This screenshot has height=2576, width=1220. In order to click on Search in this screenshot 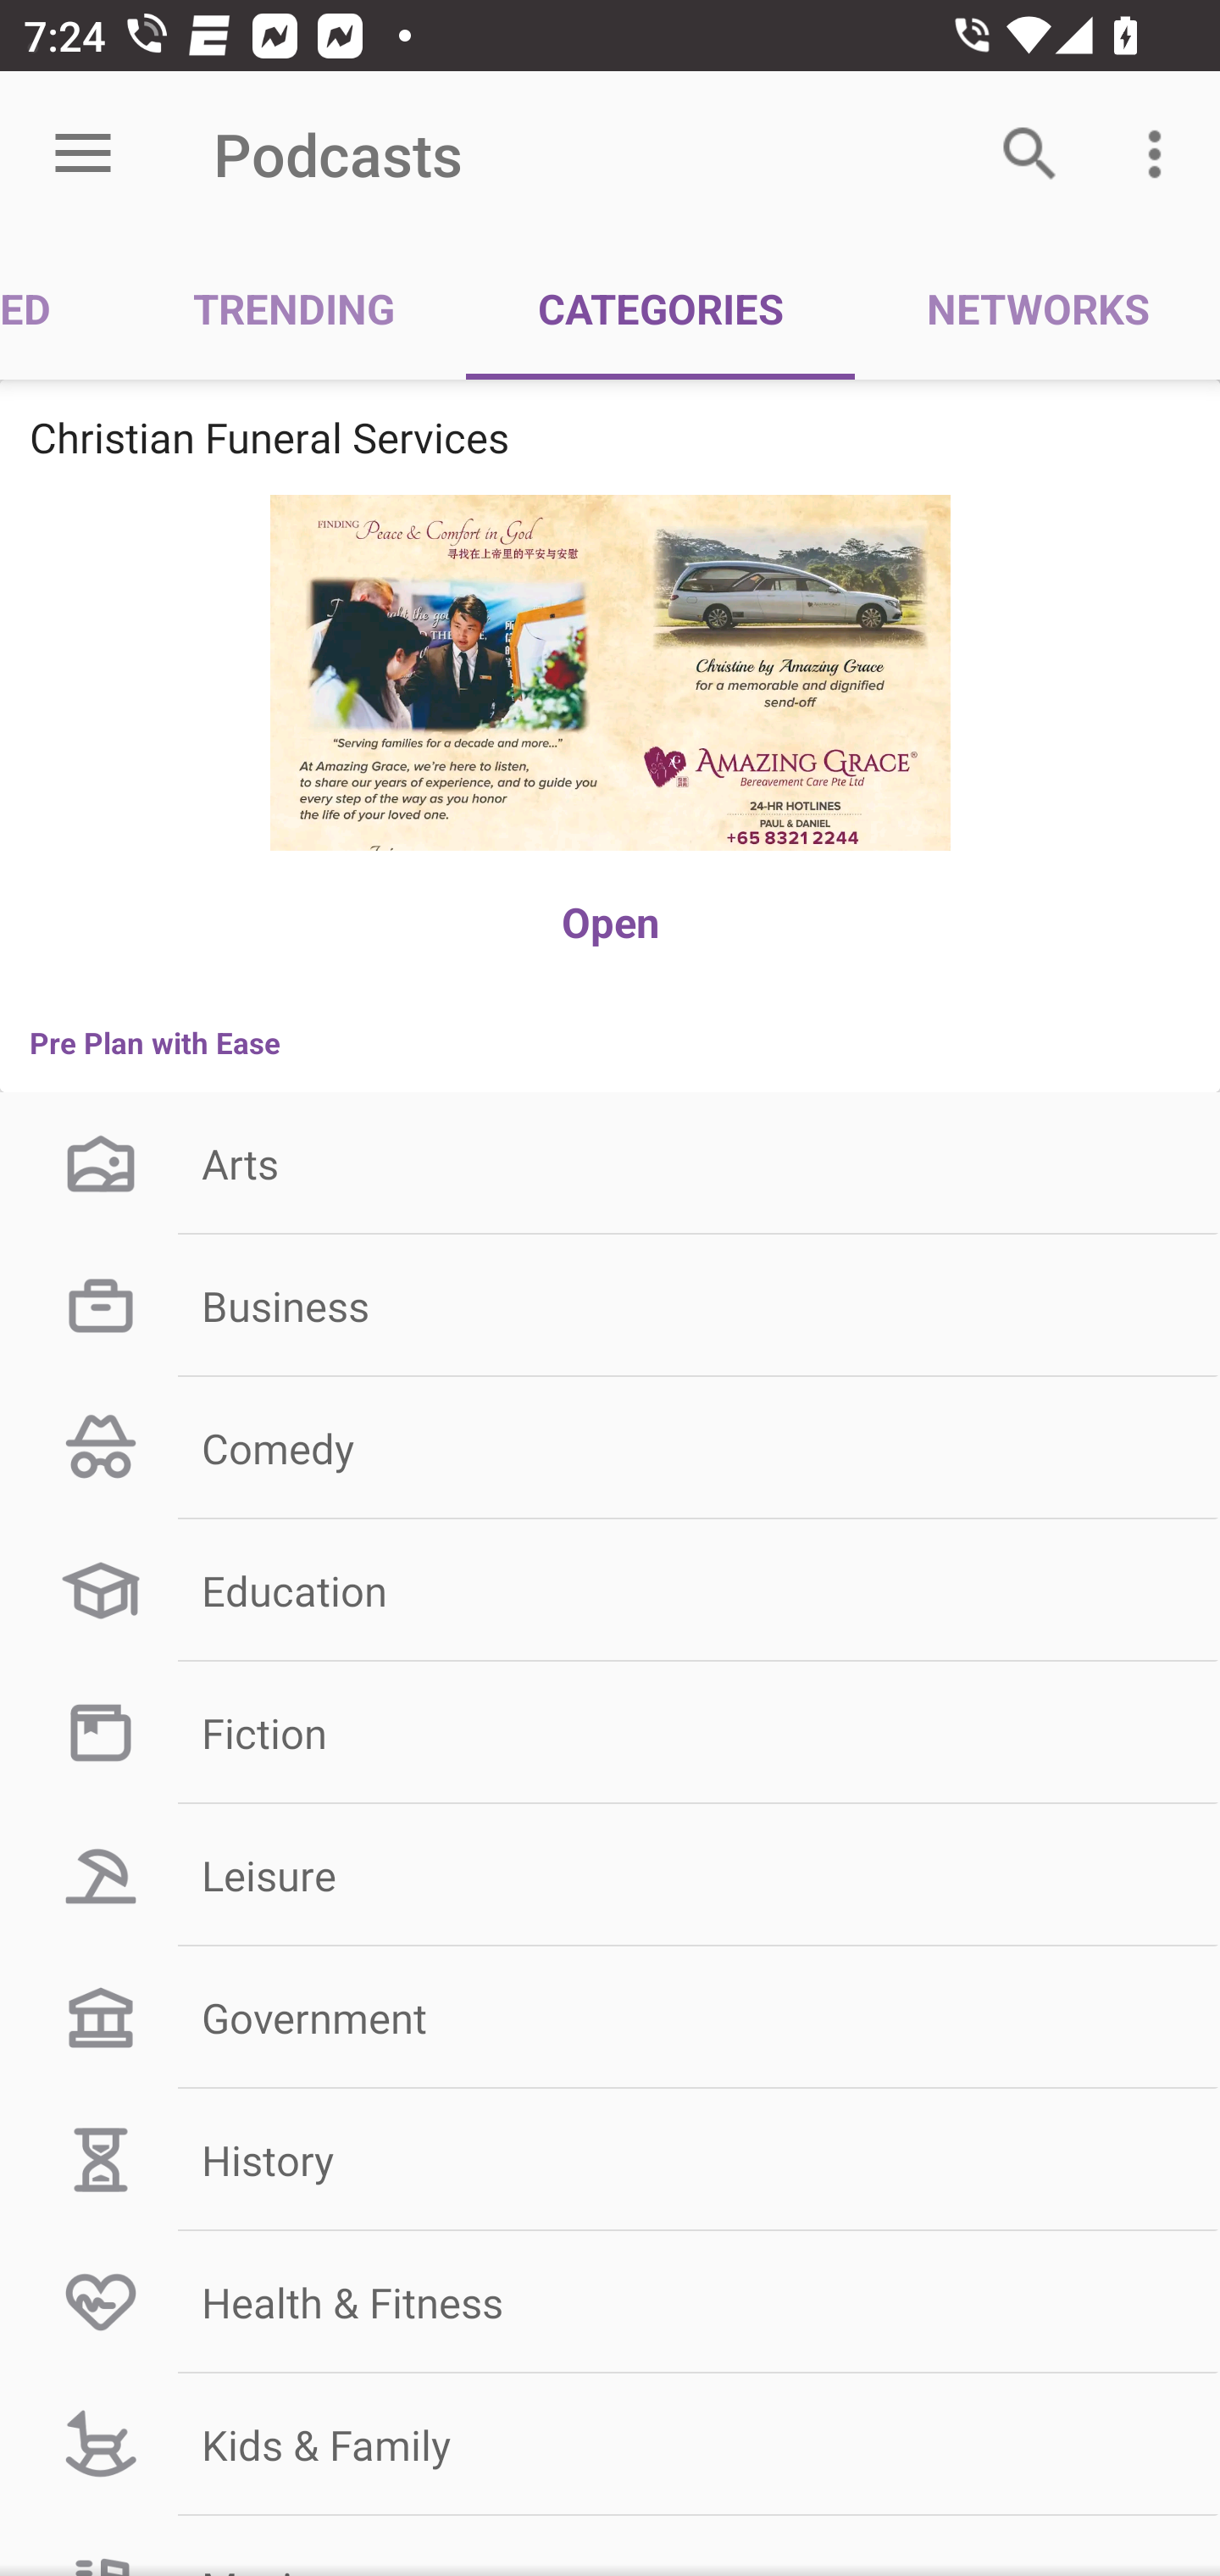, I will do `click(1030, 154)`.